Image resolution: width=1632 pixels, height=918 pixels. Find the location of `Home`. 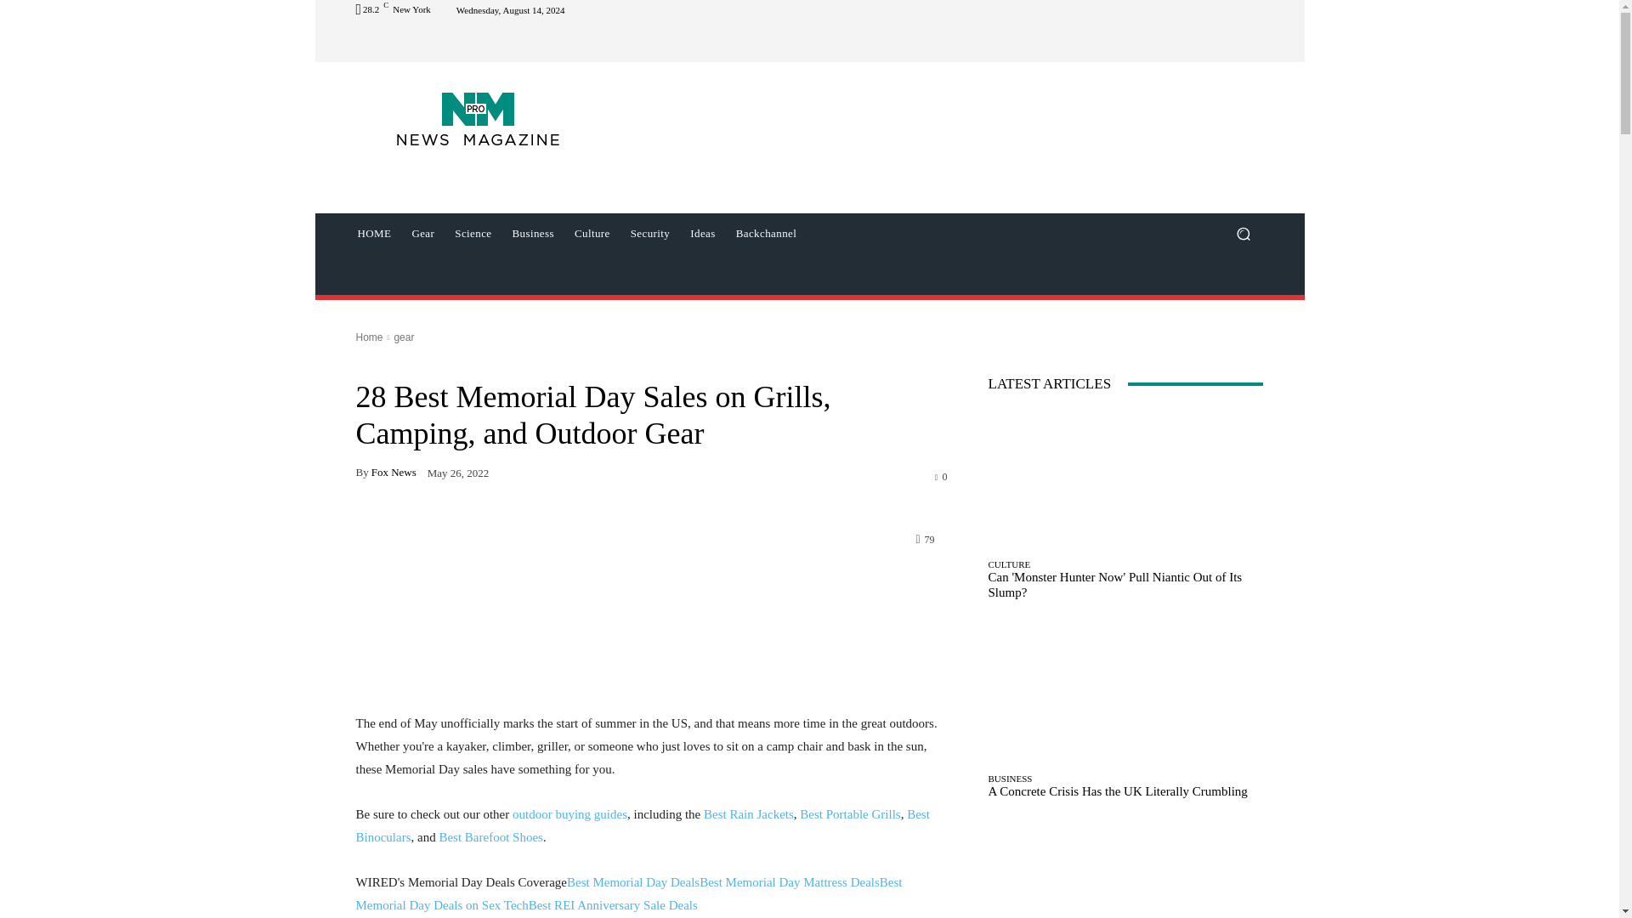

Home is located at coordinates (369, 337).